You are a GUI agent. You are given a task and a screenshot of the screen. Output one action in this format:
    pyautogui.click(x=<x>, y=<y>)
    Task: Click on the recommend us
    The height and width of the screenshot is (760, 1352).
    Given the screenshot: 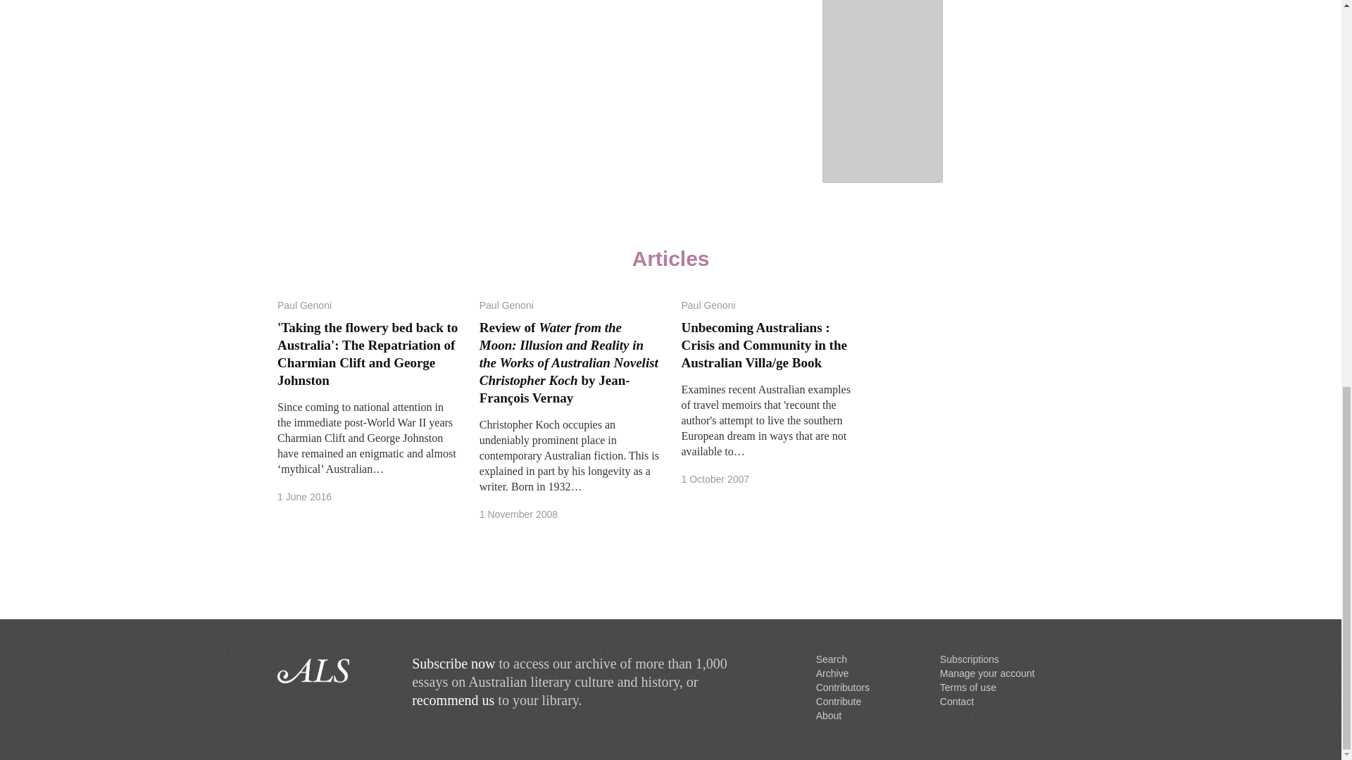 What is the action you would take?
    pyautogui.click(x=453, y=699)
    